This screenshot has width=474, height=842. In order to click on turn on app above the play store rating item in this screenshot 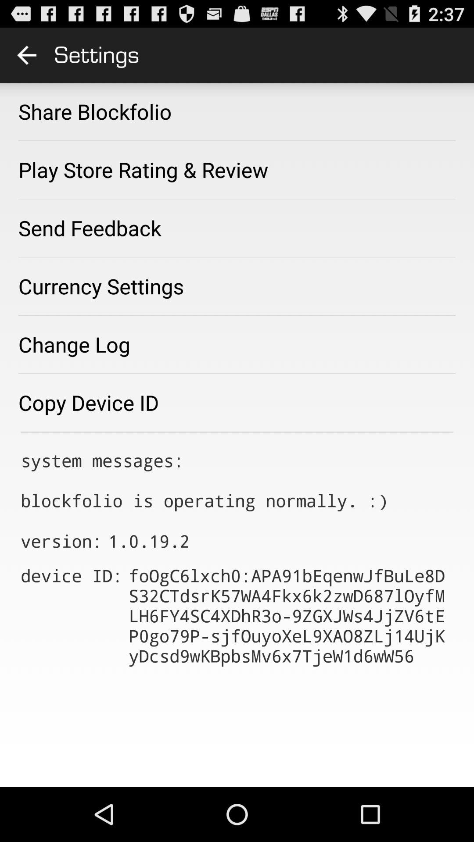, I will do `click(95, 111)`.